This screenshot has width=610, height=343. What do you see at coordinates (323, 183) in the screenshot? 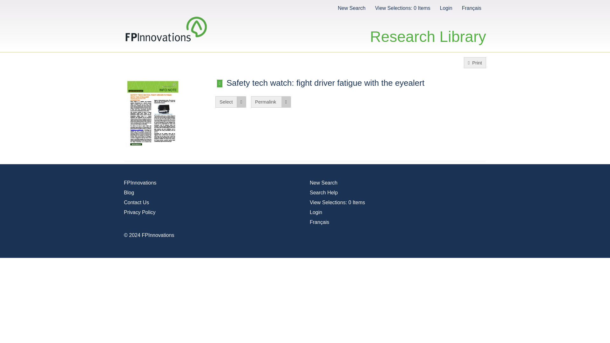
I see `New Search` at bounding box center [323, 183].